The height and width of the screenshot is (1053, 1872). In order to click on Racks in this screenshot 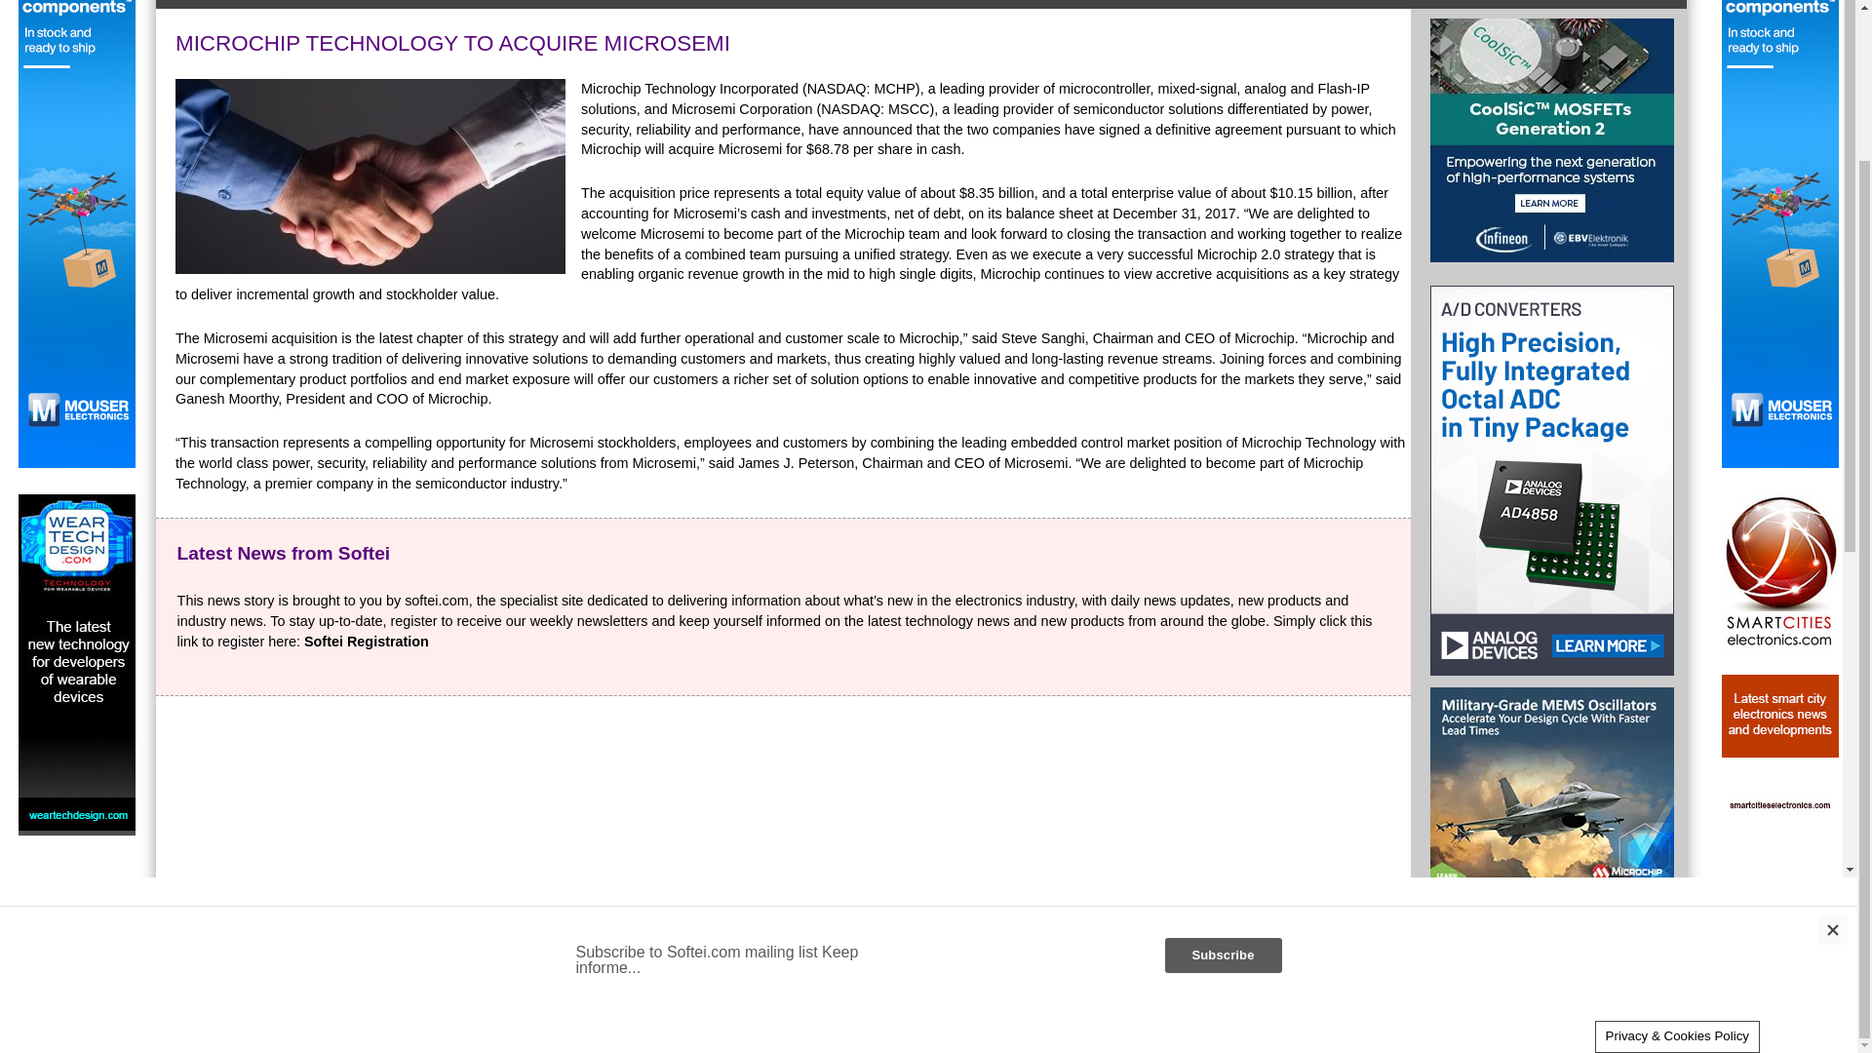, I will do `click(859, 4)`.